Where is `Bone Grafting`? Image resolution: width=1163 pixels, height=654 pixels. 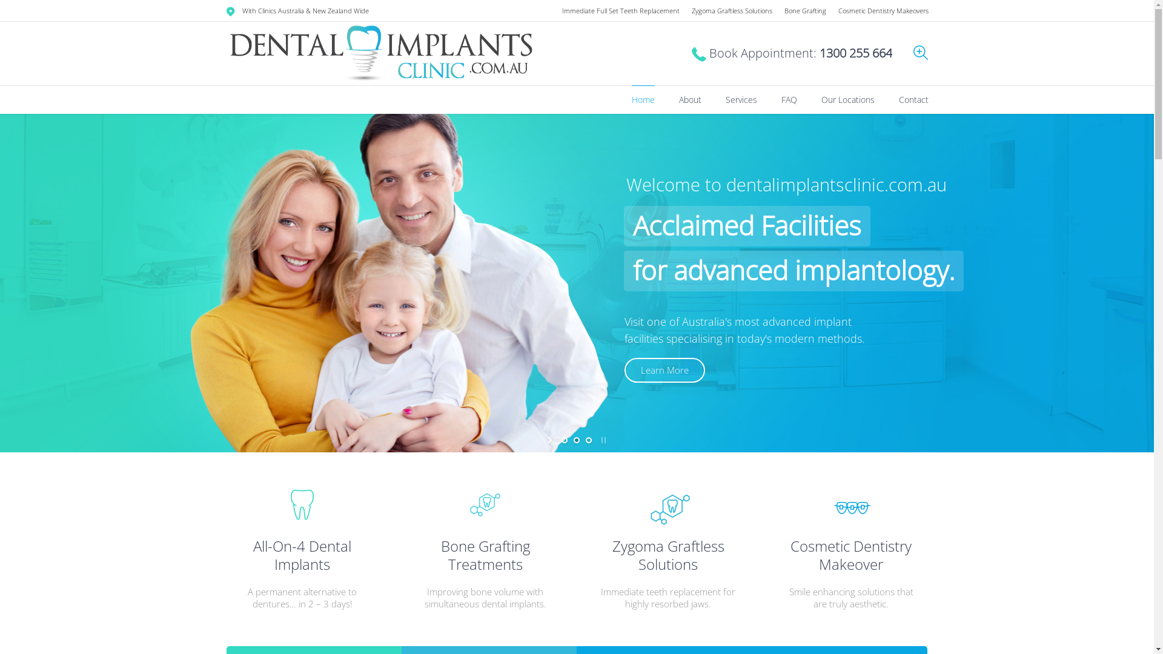
Bone Grafting is located at coordinates (804, 11).